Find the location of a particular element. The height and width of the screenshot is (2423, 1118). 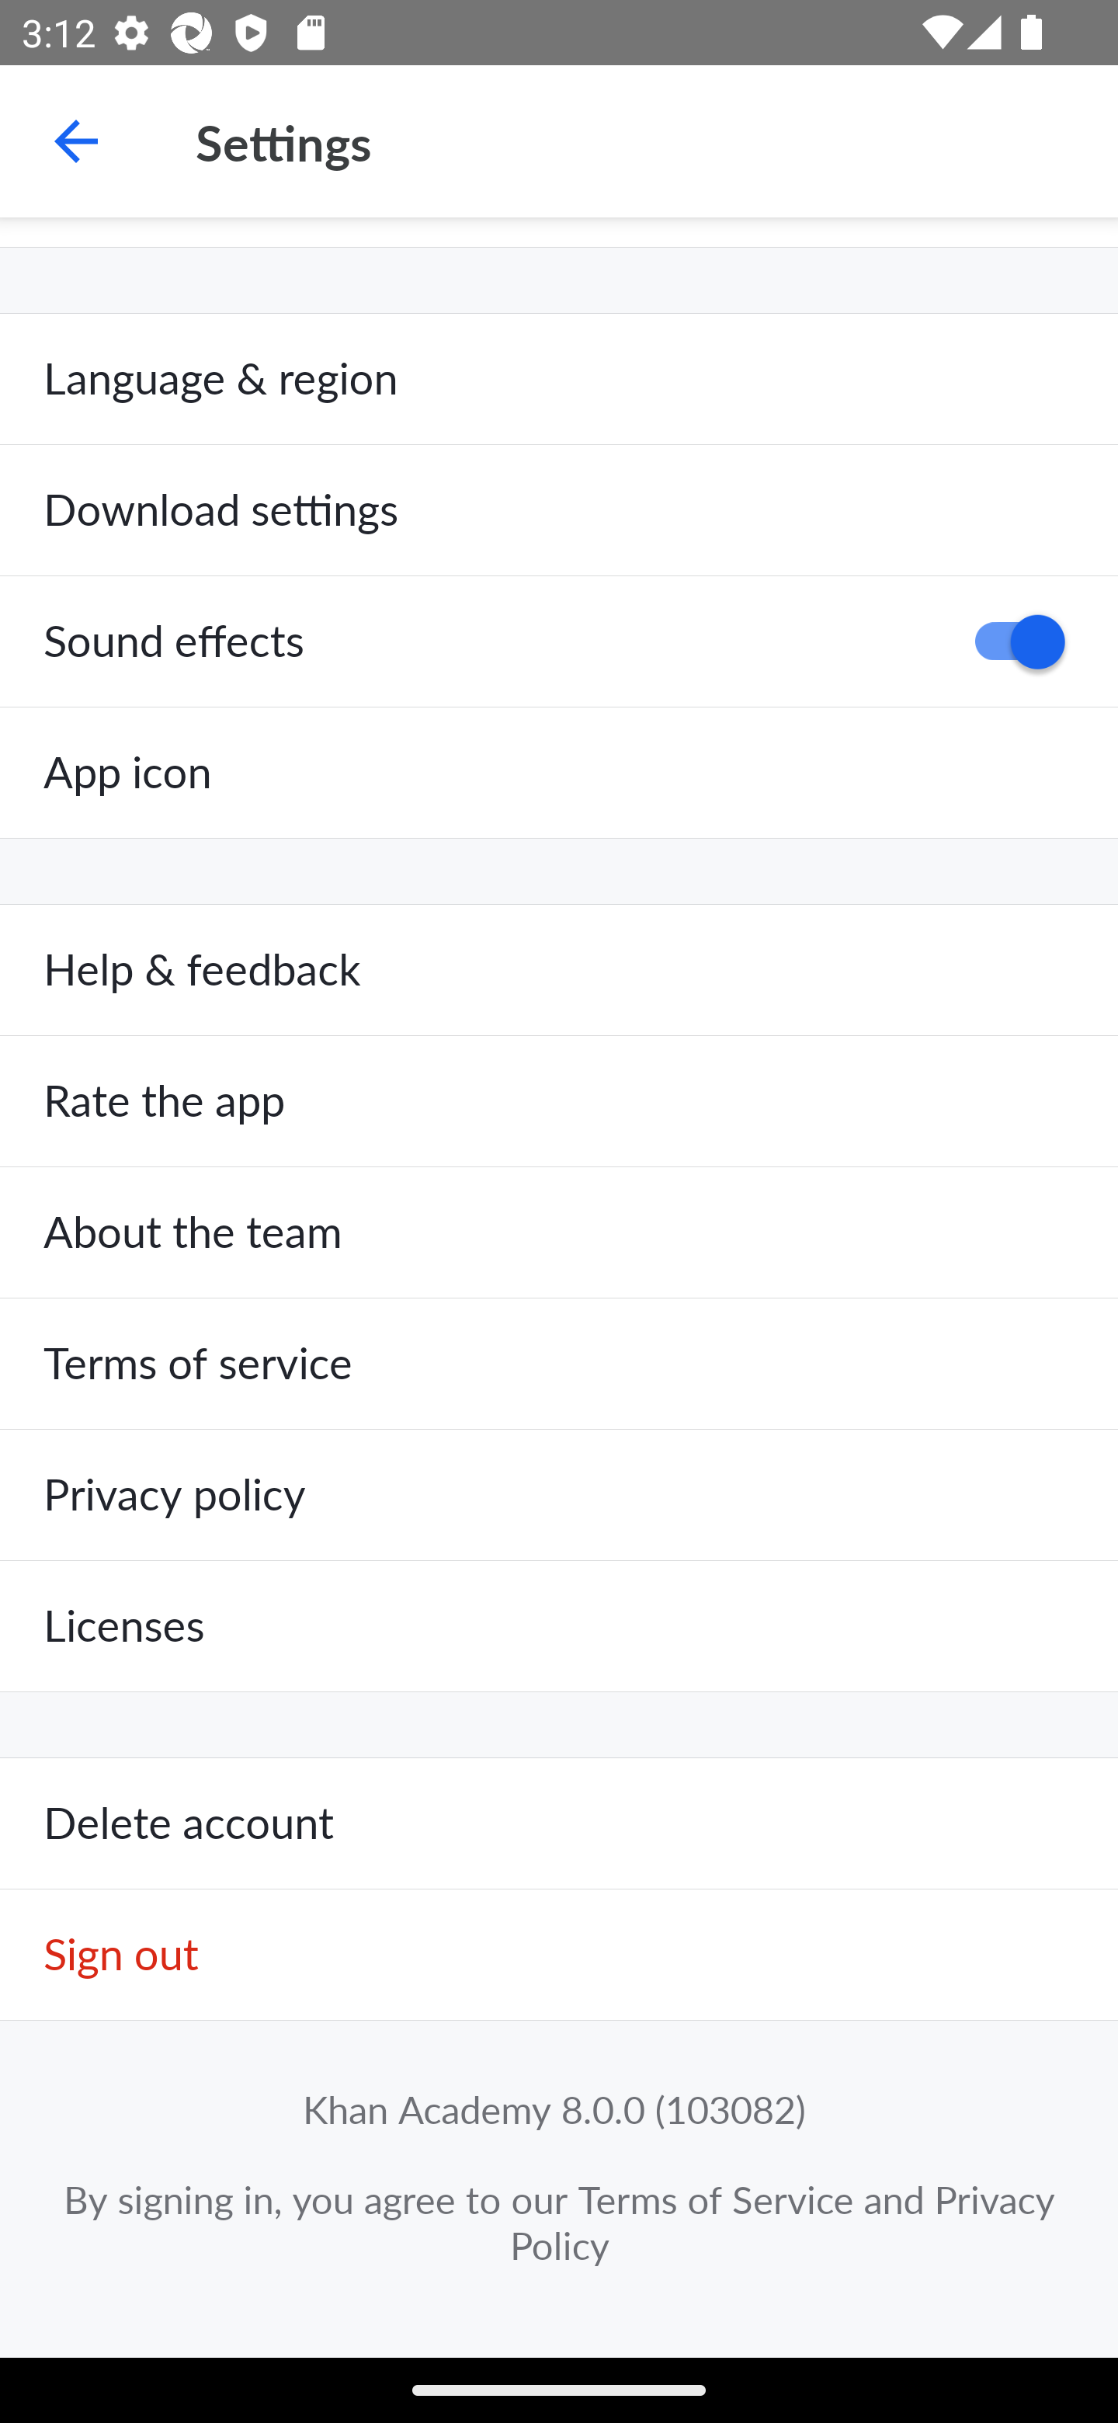

ON is located at coordinates (1009, 641).